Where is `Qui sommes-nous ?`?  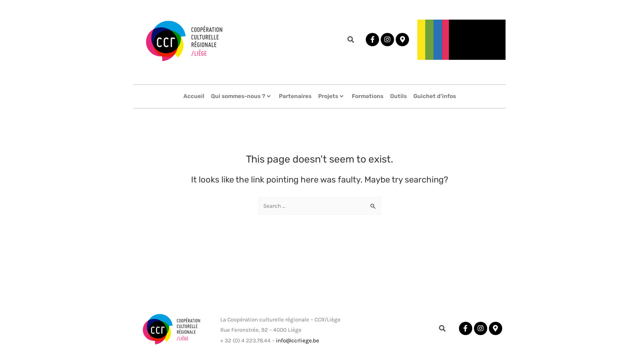
Qui sommes-nous ? is located at coordinates (242, 96).